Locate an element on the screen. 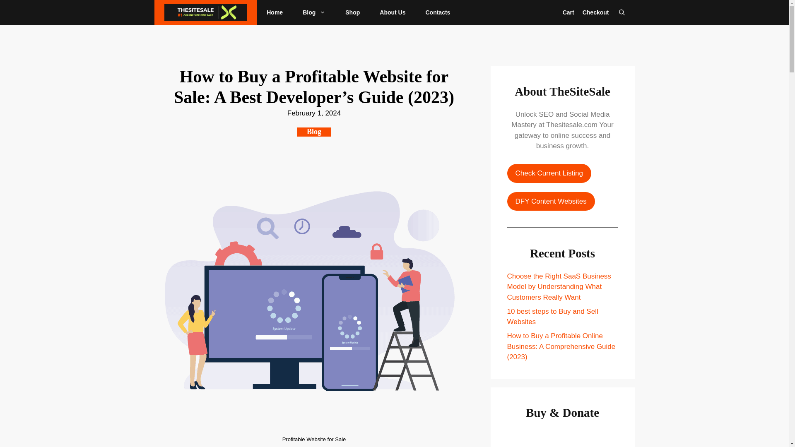 This screenshot has height=447, width=795. Check Current Listing is located at coordinates (549, 173).